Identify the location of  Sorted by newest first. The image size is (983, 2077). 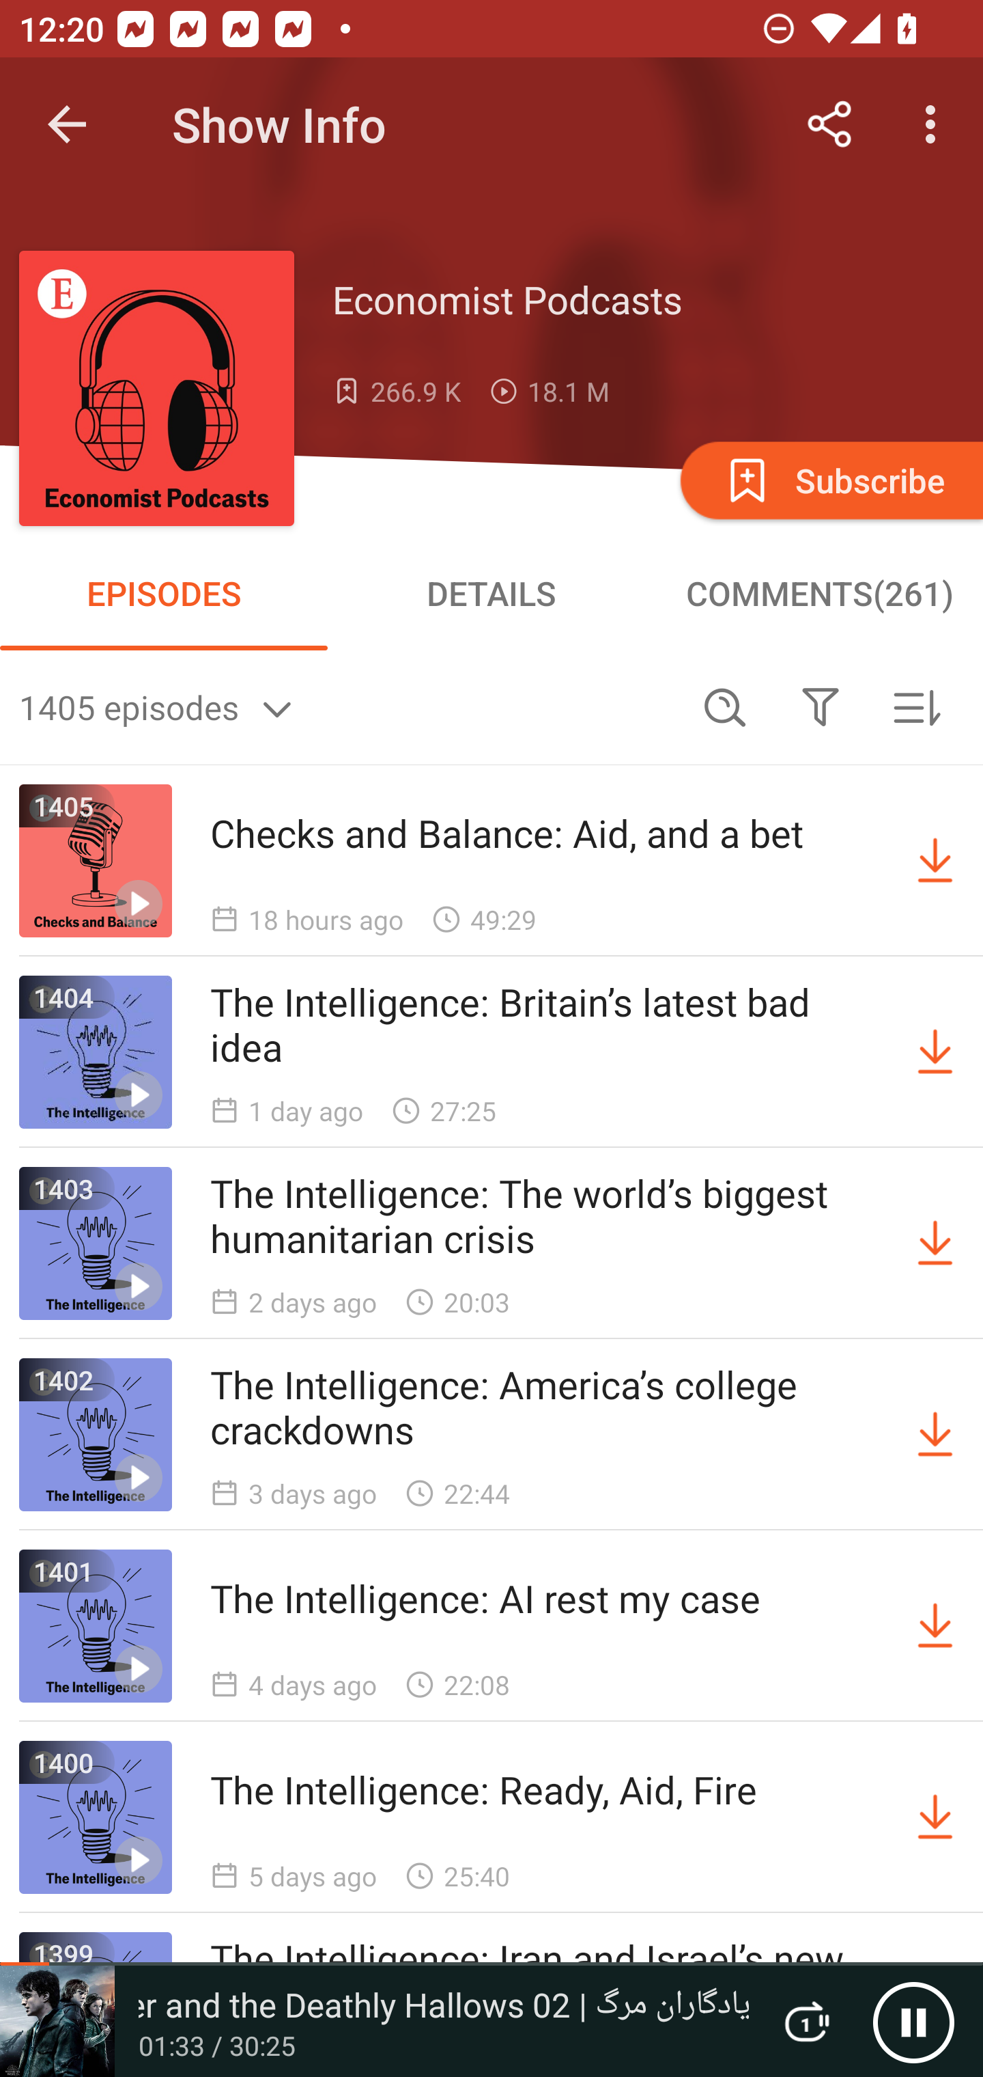
(916, 706).